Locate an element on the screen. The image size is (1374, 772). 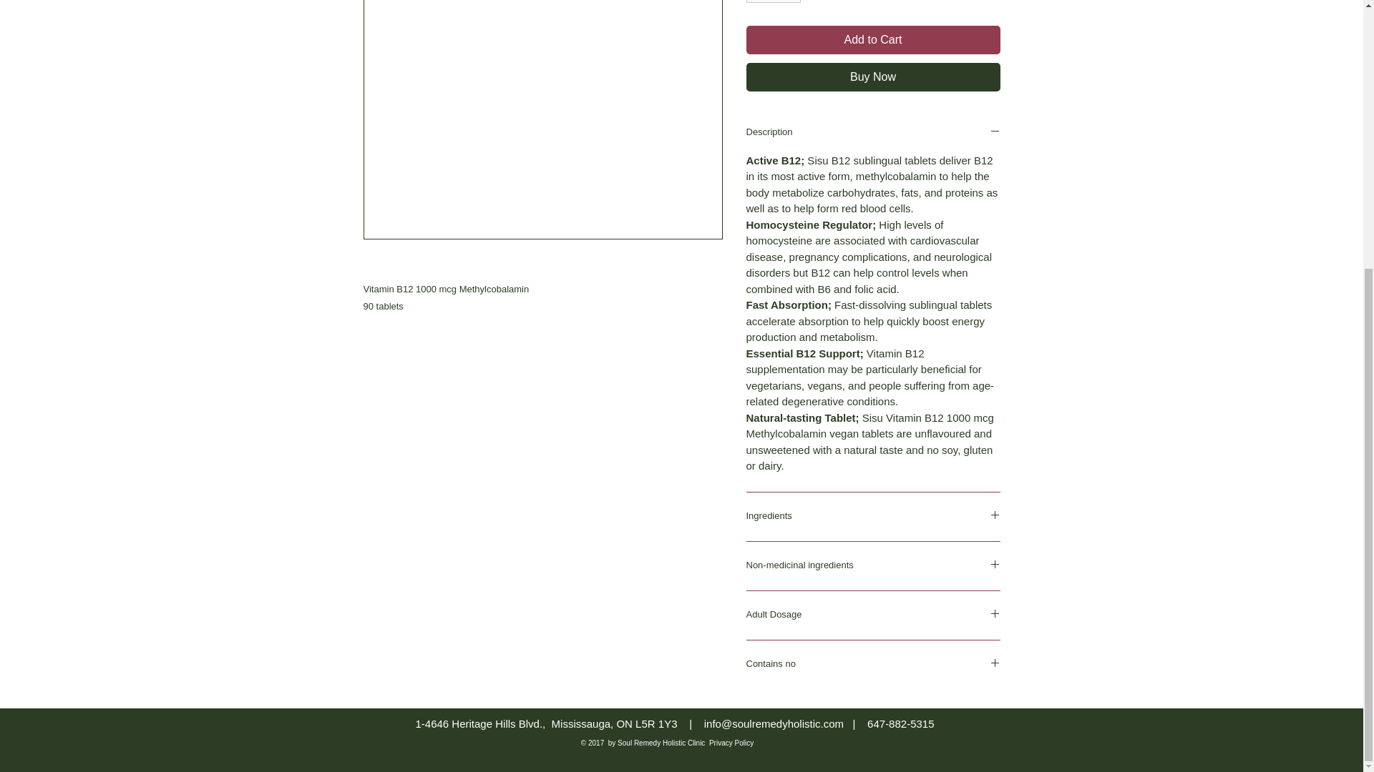
Privacy Policy is located at coordinates (731, 337).